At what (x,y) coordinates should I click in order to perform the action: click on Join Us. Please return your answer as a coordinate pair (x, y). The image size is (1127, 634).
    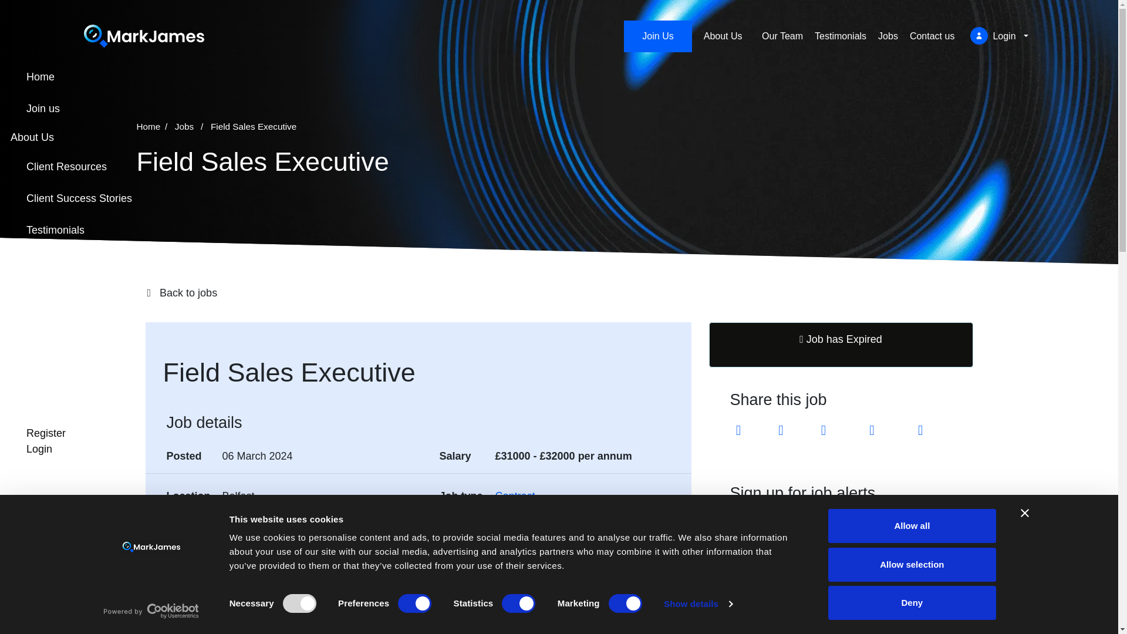
    Looking at the image, I should click on (657, 36).